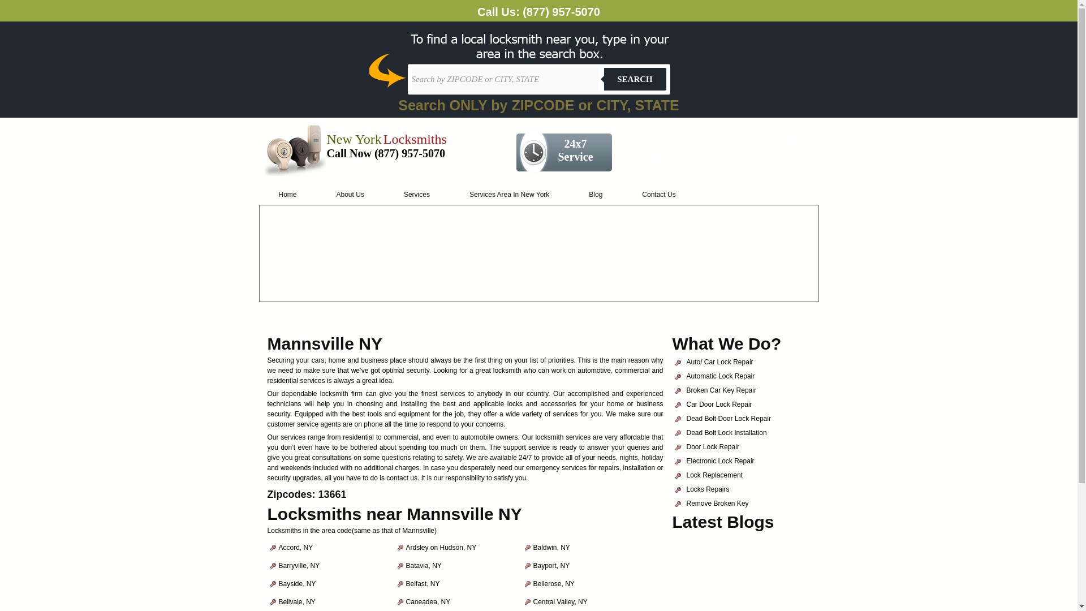 The width and height of the screenshot is (1086, 611). Describe the element at coordinates (596, 195) in the screenshot. I see `Blog` at that location.